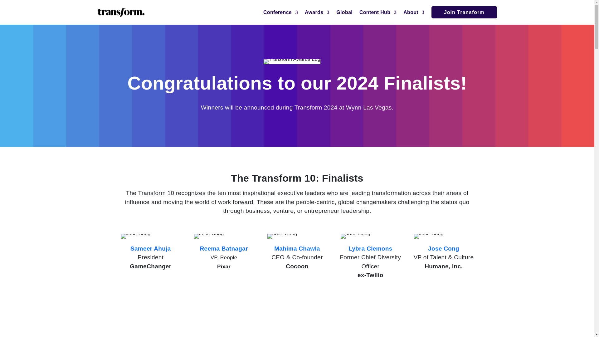  I want to click on Shay McAllister, so click(297, 317).